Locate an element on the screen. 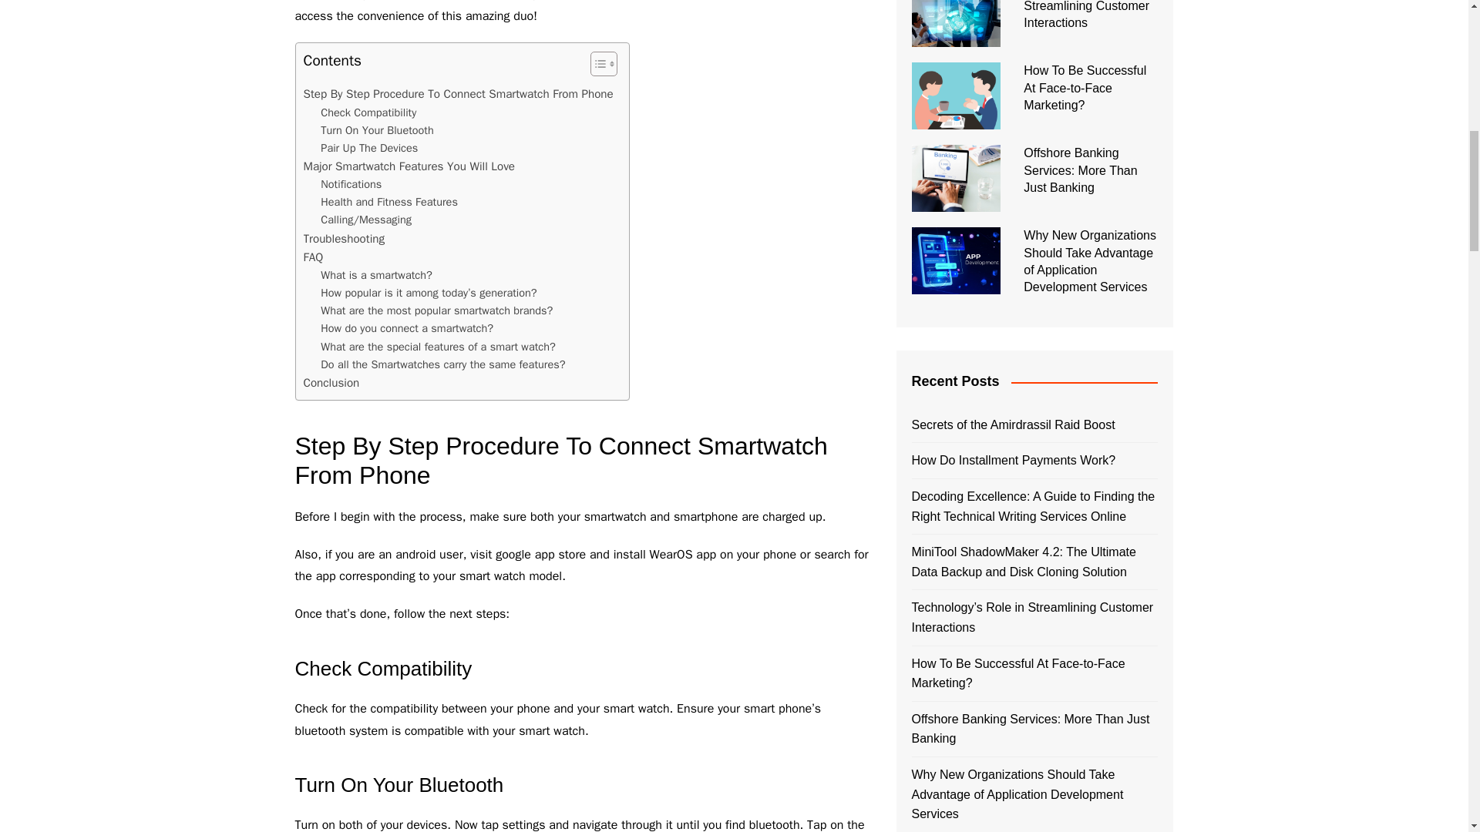  What are the special features of a smart watch? is located at coordinates (438, 347).